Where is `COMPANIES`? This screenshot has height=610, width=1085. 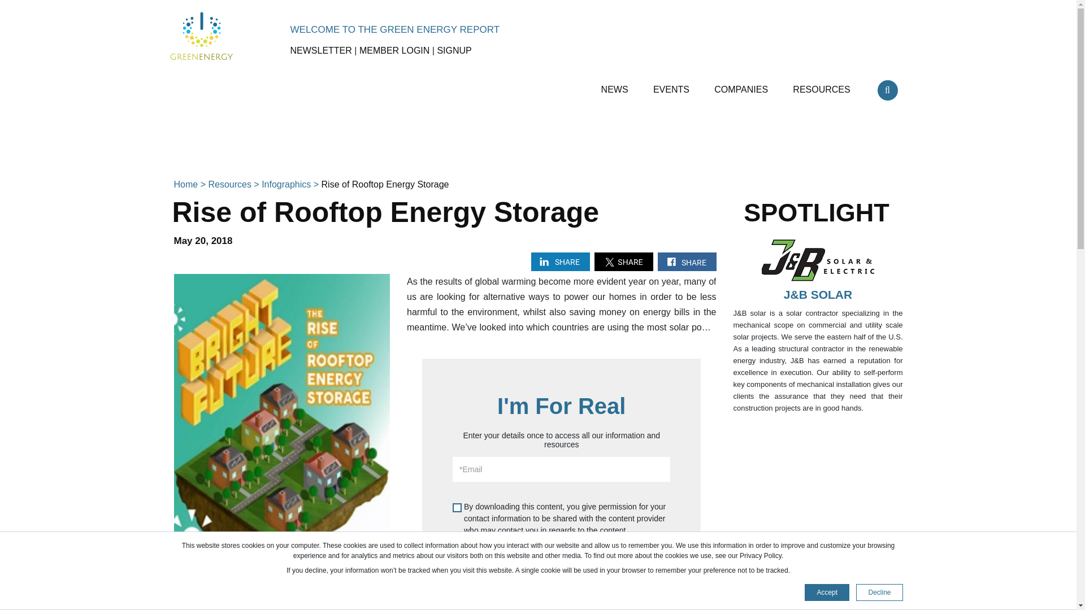 COMPANIES is located at coordinates (743, 85).